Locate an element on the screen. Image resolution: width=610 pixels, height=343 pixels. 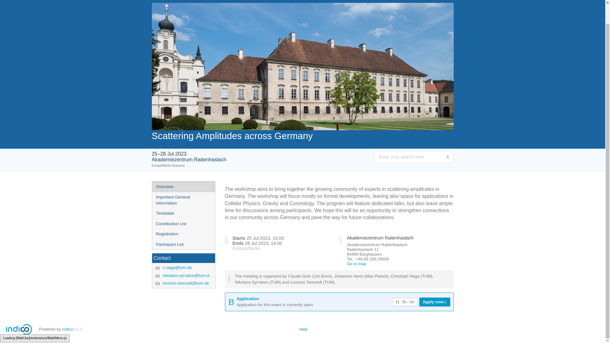
Registration is located at coordinates (183, 234).